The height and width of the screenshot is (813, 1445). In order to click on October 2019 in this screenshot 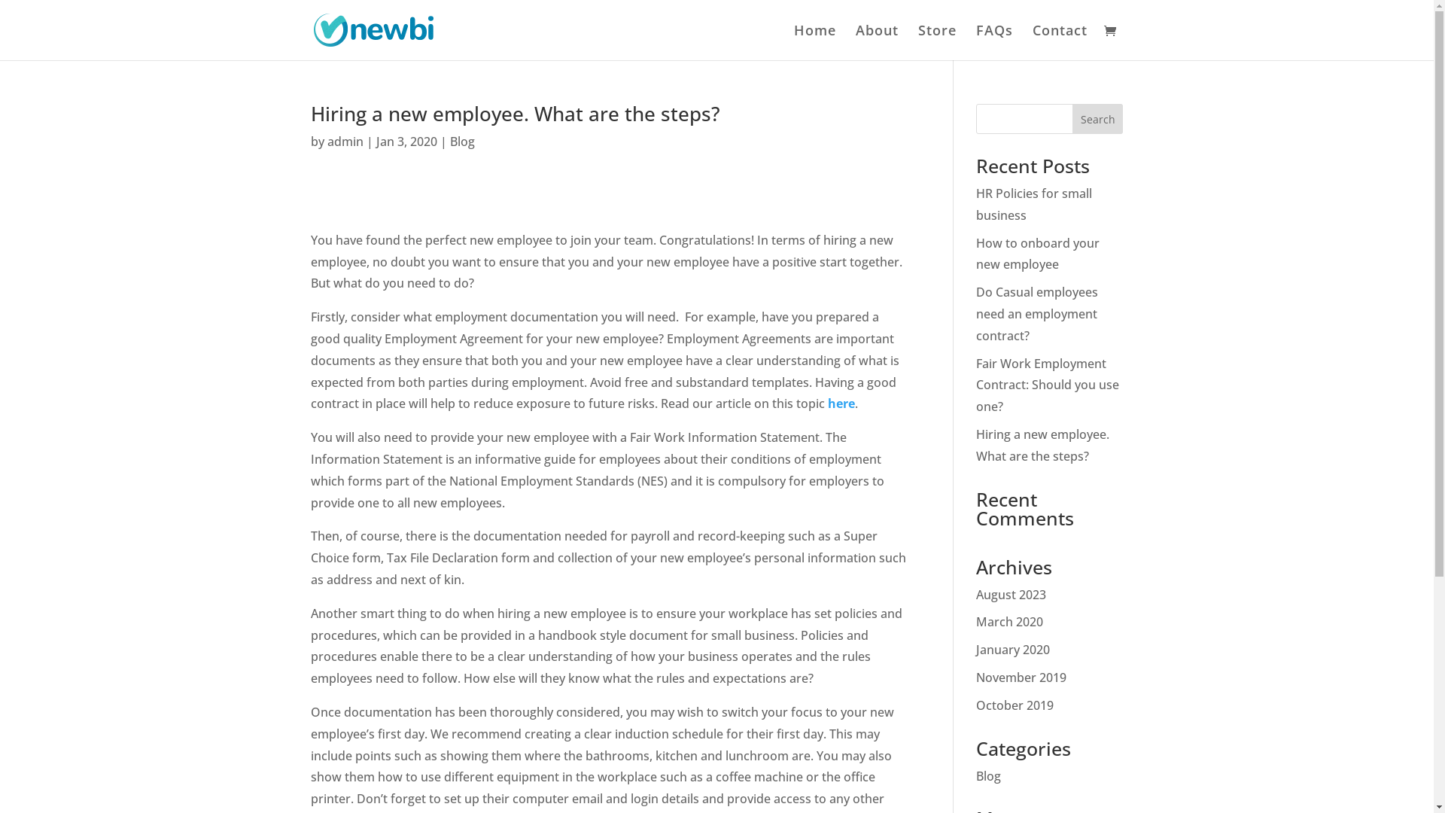, I will do `click(1015, 705)`.